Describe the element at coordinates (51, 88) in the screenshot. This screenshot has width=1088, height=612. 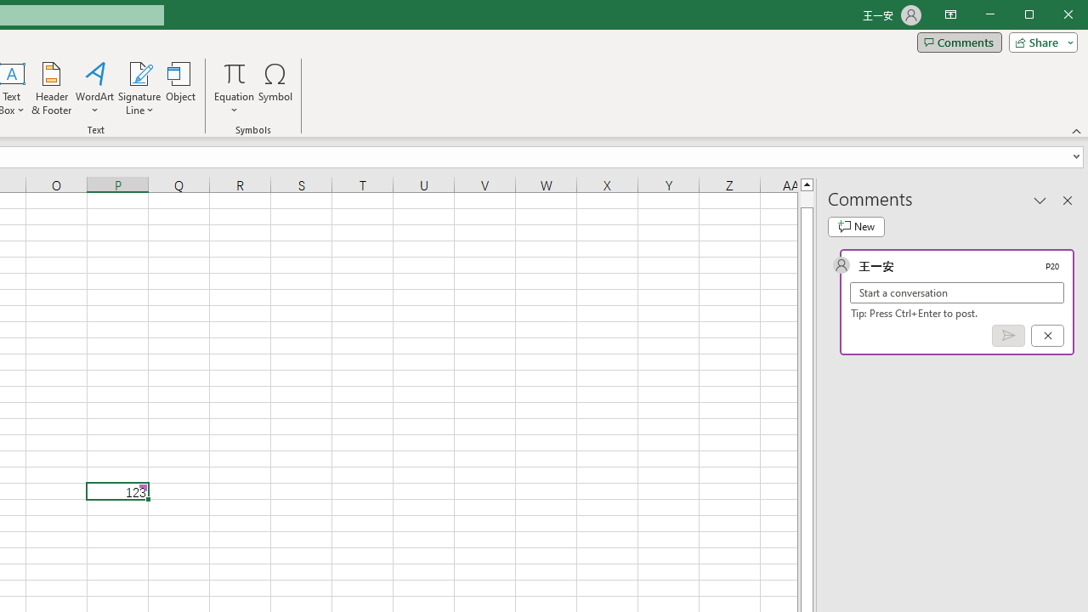
I see `Header & Footer...` at that location.